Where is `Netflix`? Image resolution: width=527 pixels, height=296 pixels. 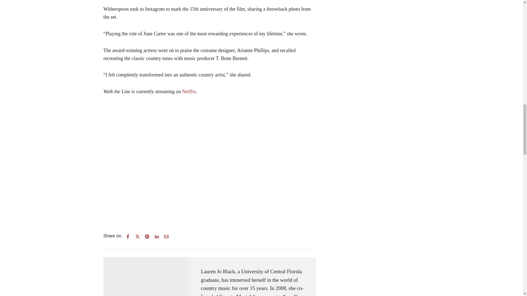
Netflix is located at coordinates (189, 92).